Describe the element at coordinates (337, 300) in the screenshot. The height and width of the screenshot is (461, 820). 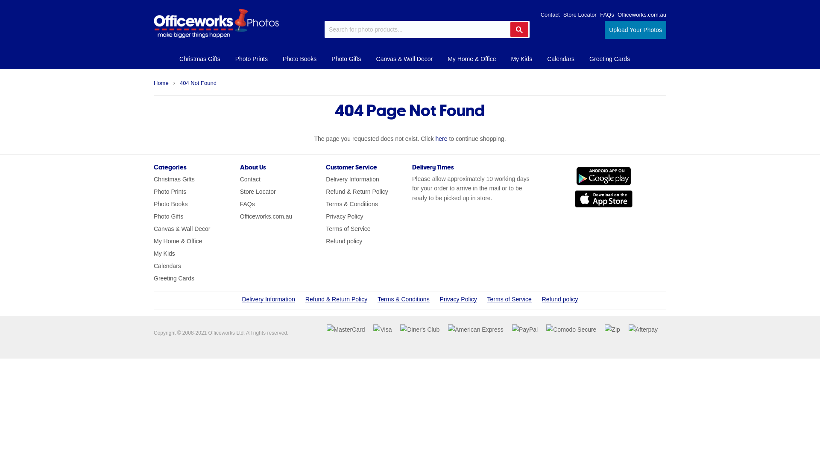
I see `Refund & Return Policy` at that location.